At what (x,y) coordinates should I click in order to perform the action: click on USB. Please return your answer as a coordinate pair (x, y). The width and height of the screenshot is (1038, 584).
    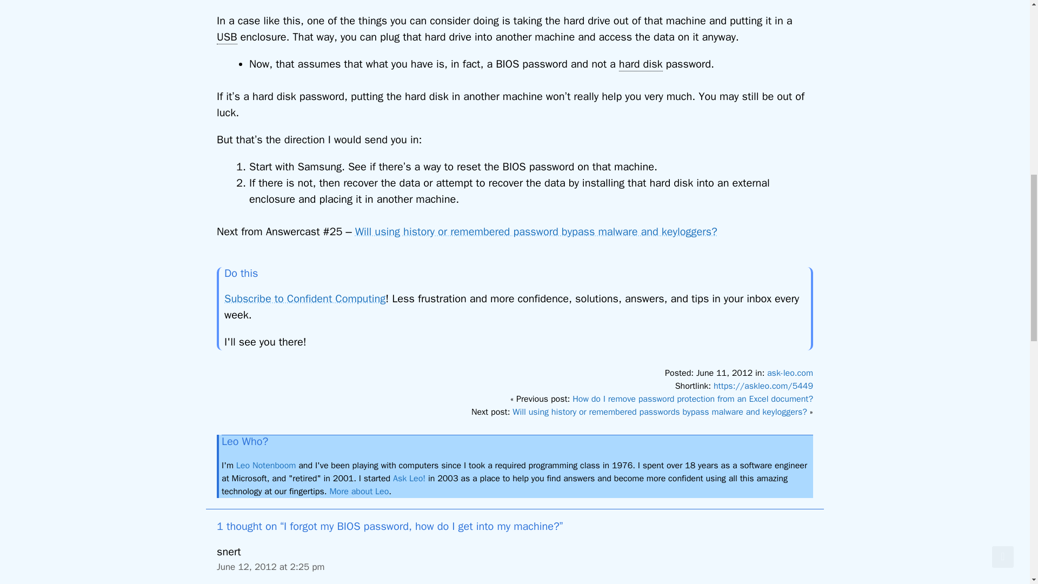
    Looking at the image, I should click on (227, 37).